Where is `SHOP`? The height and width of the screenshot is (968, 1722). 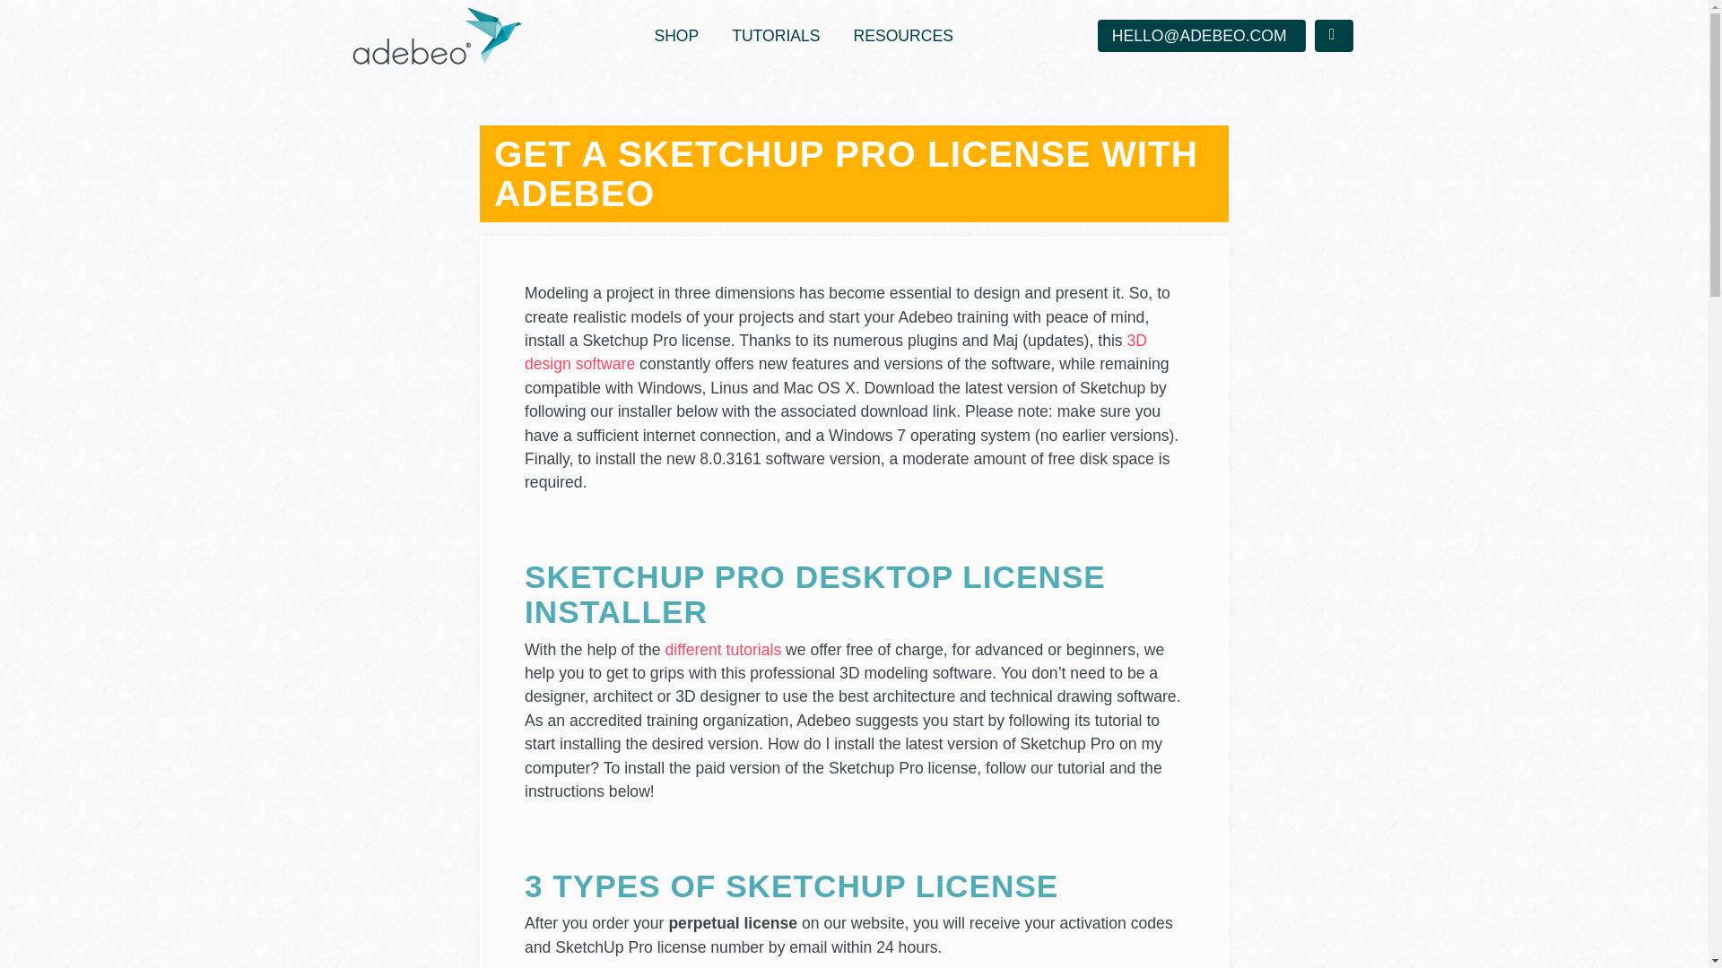
SHOP is located at coordinates (676, 36).